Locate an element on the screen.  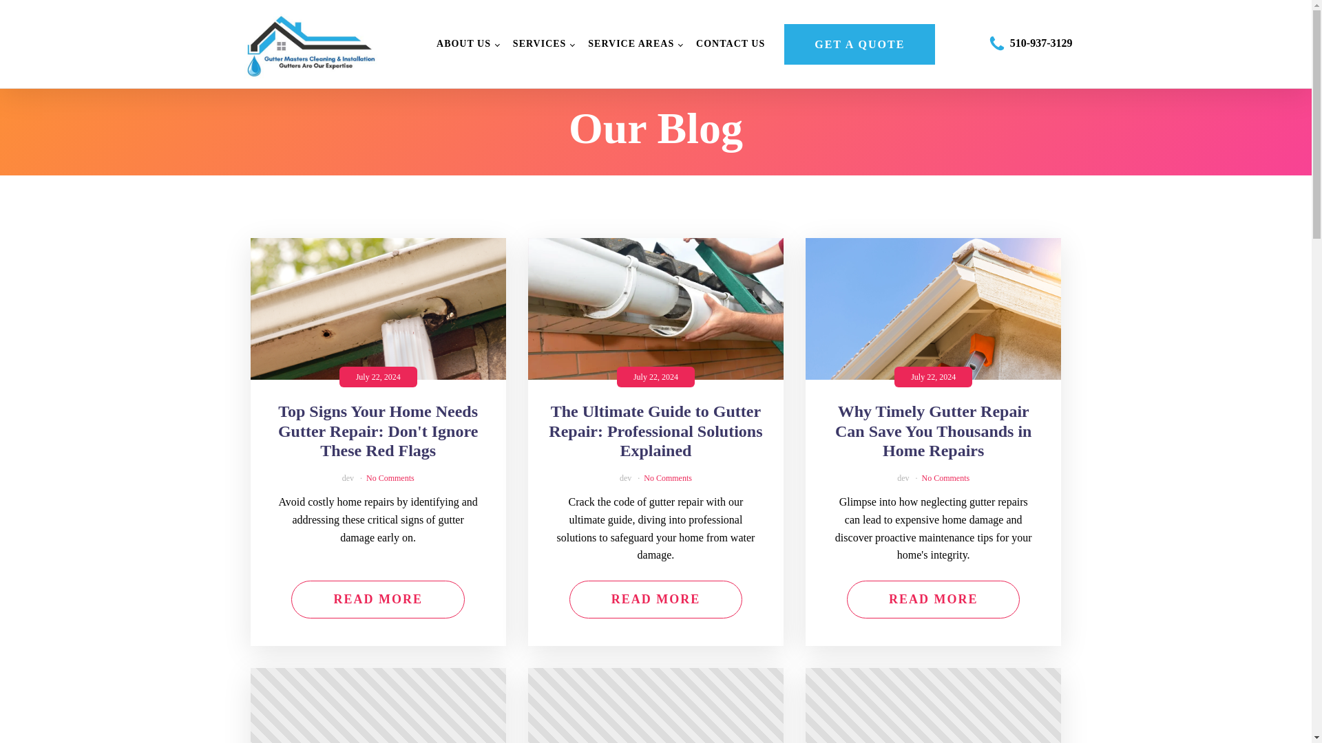
July 22, 2024 is located at coordinates (379, 308).